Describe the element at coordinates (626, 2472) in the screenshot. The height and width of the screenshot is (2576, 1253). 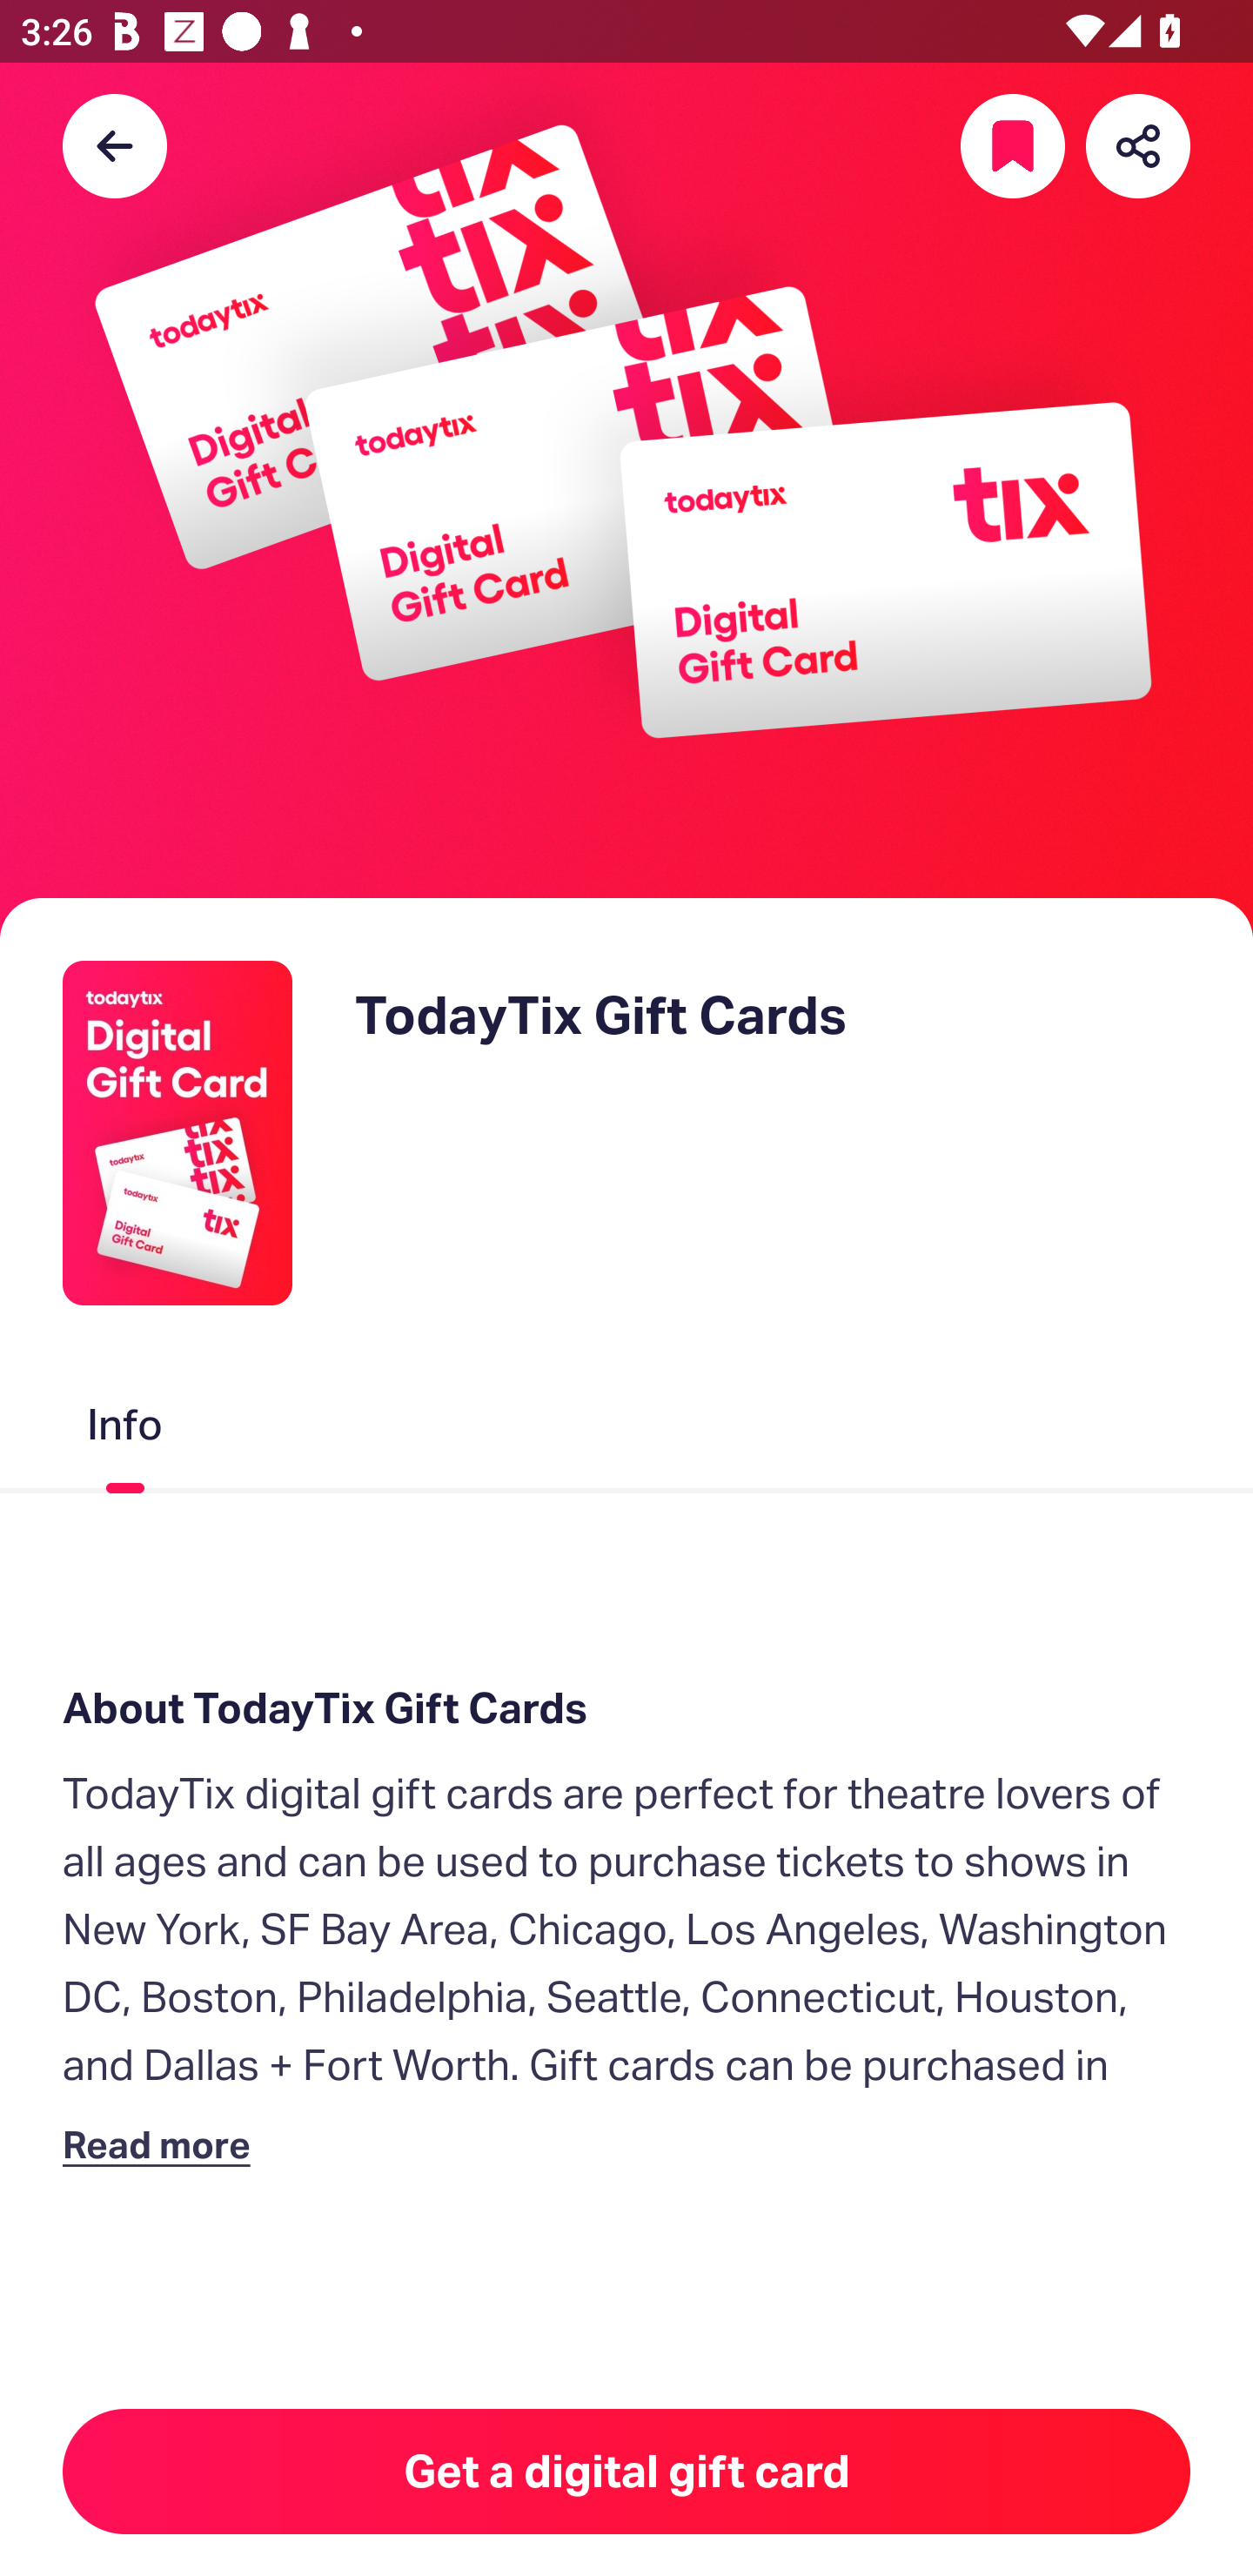
I see `Get a digital gift card` at that location.